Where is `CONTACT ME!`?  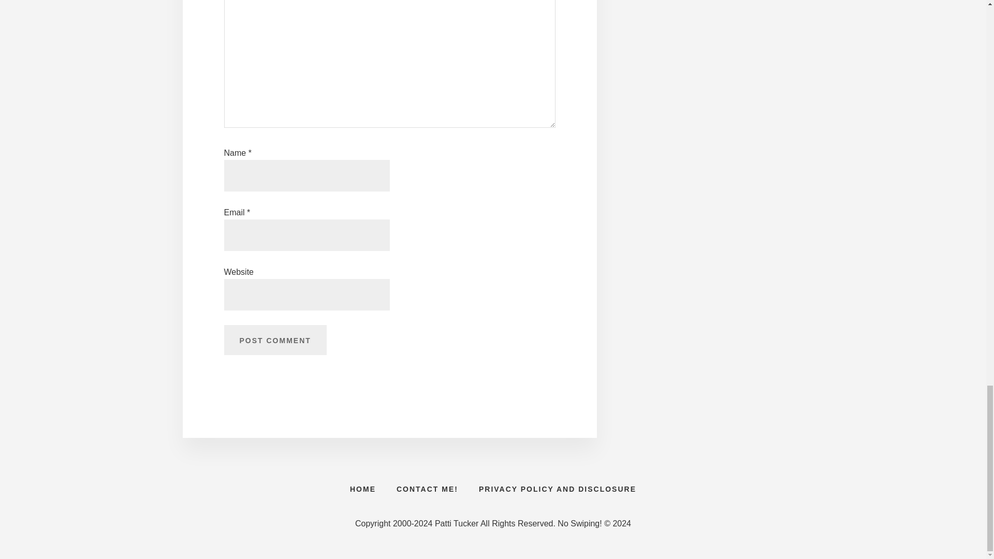
CONTACT ME! is located at coordinates (427, 489).